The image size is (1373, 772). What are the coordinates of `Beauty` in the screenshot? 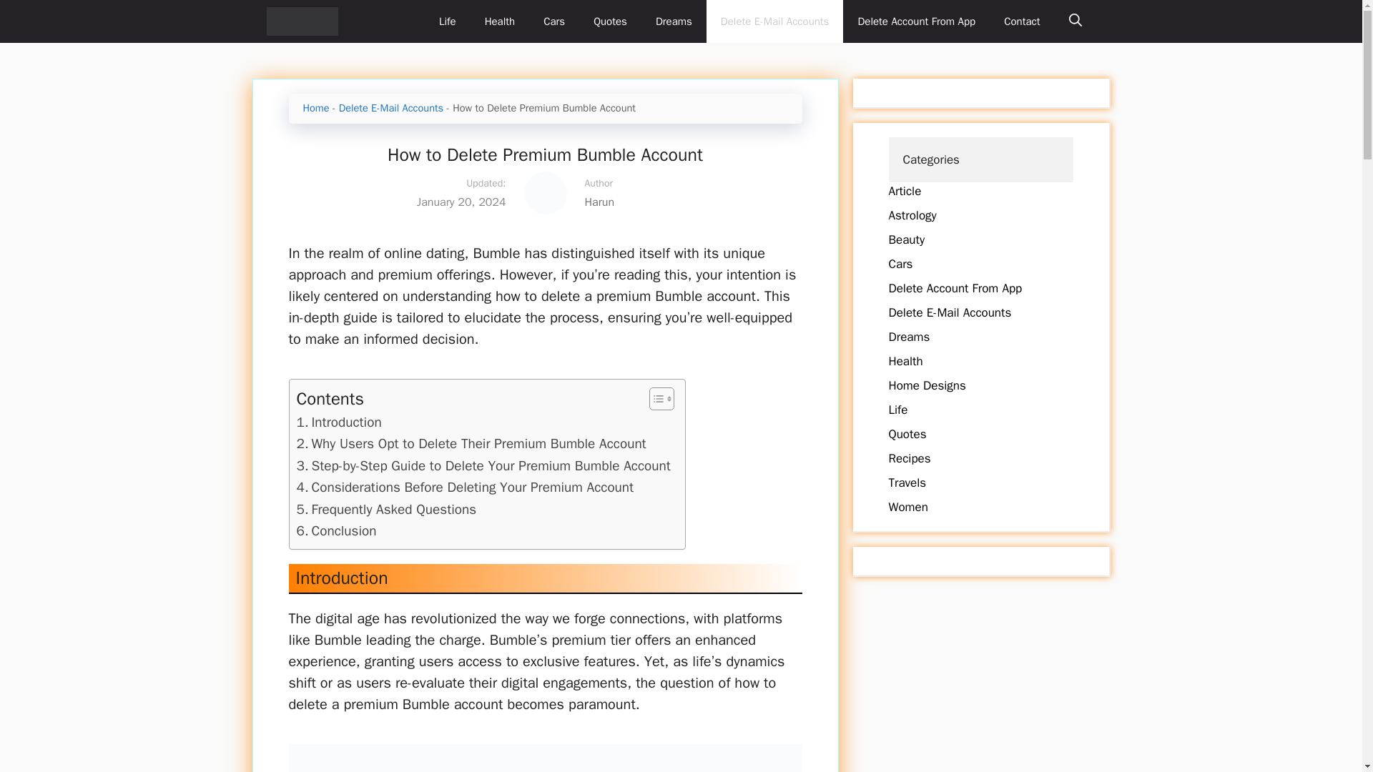 It's located at (906, 239).